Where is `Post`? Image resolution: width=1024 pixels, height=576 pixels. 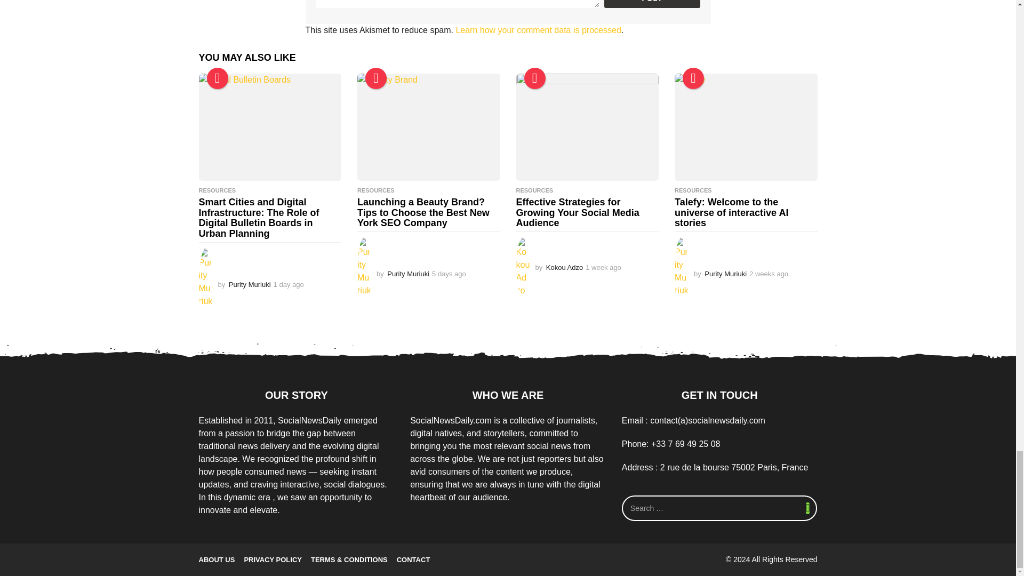 Post is located at coordinates (652, 4).